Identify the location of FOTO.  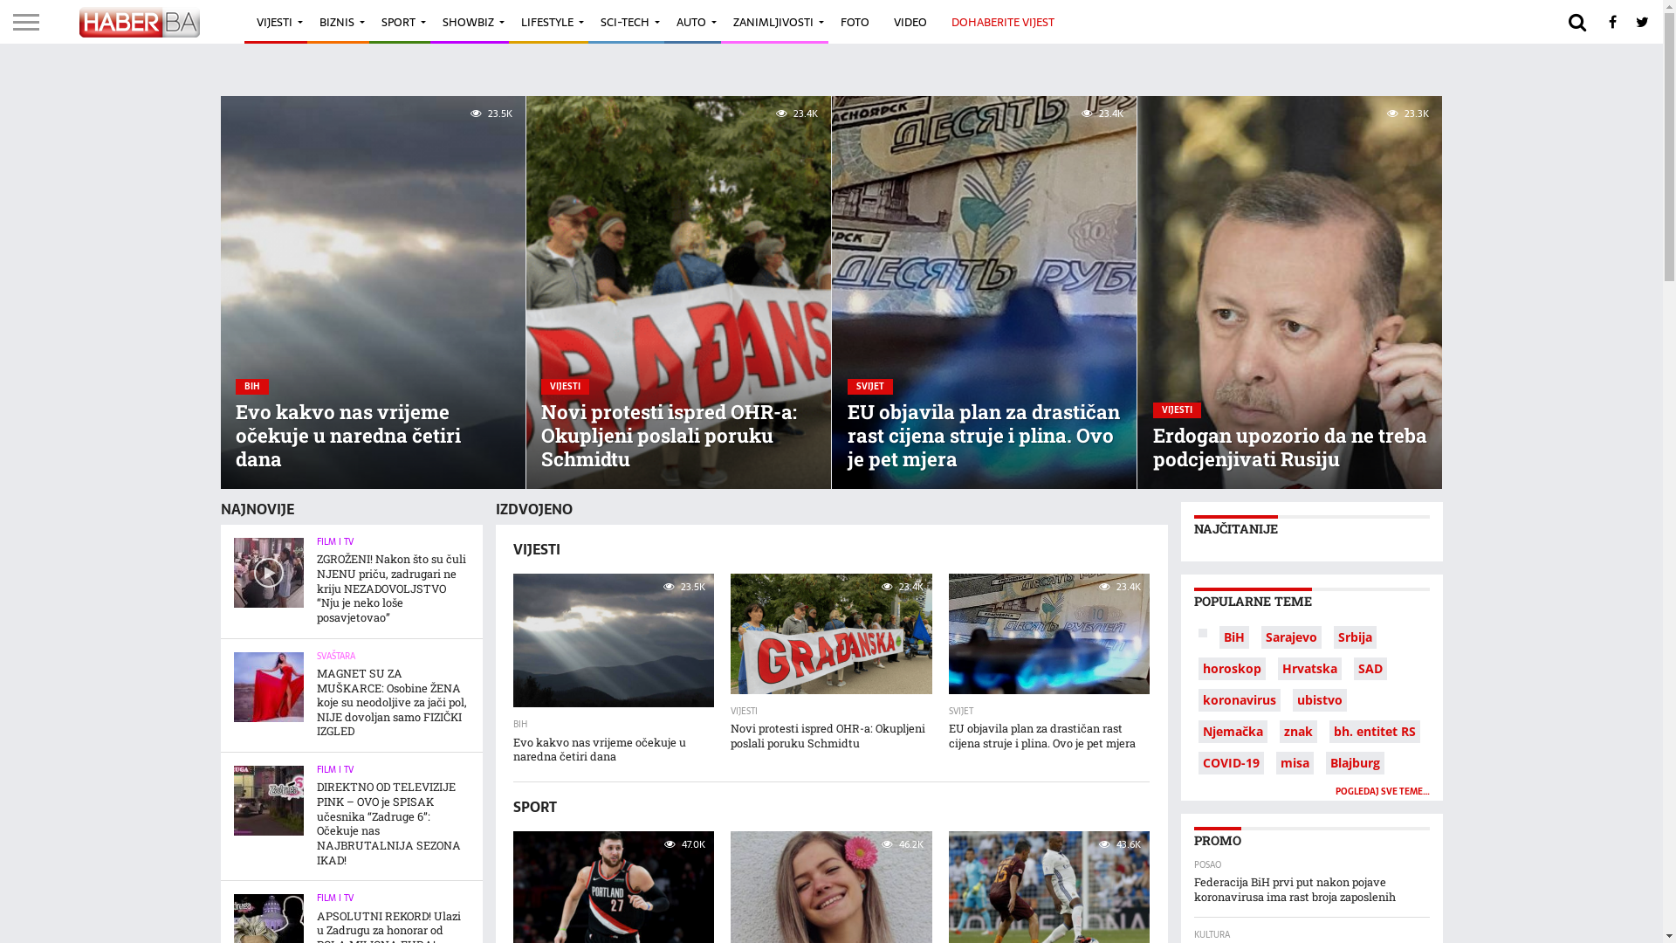
(855, 22).